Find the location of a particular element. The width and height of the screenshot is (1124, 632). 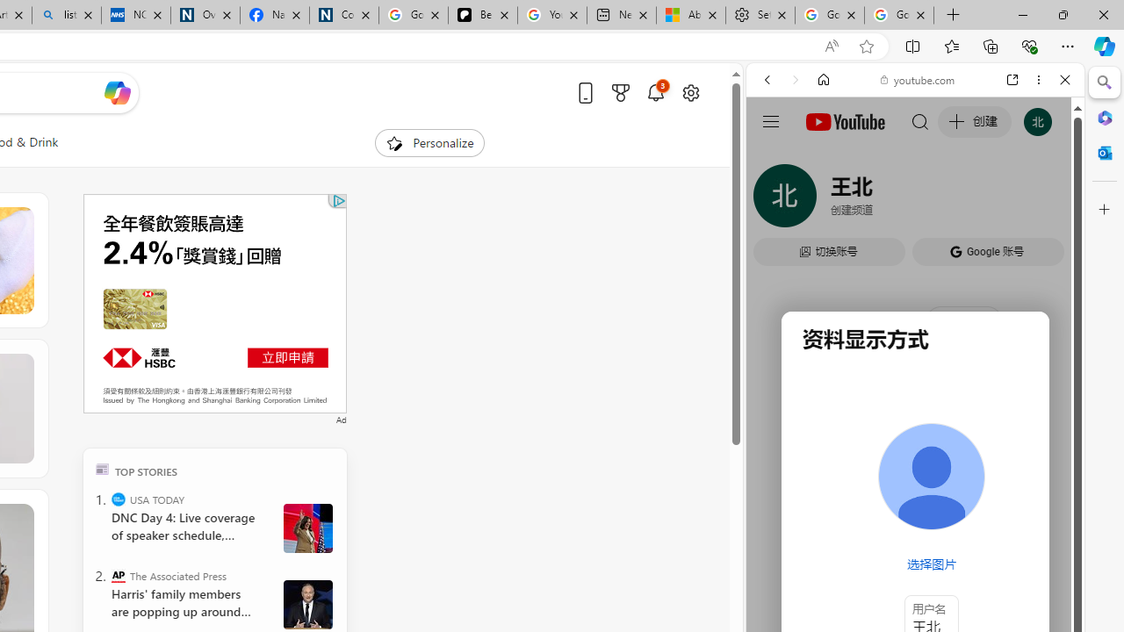

Global web icon is located at coordinates (780, 253).